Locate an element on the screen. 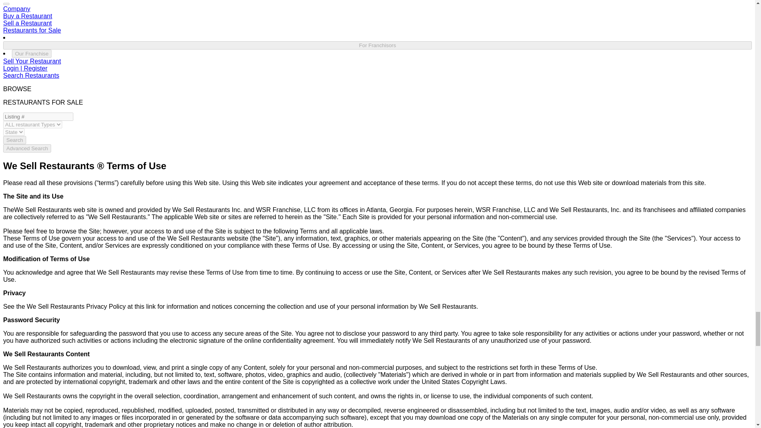 This screenshot has height=428, width=761. Company is located at coordinates (17, 9).